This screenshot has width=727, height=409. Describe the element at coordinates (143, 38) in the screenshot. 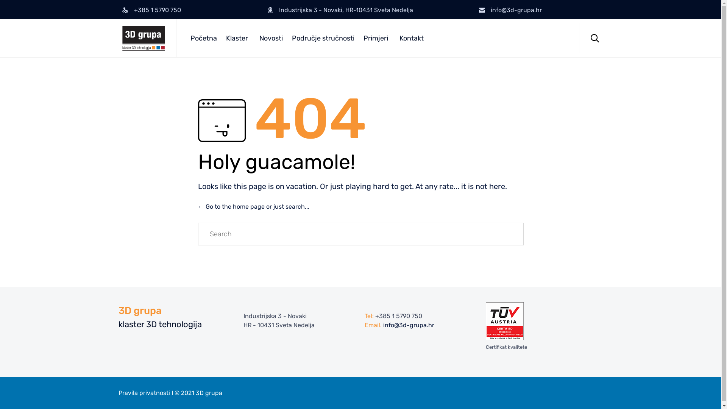

I see `3D Grupa` at that location.